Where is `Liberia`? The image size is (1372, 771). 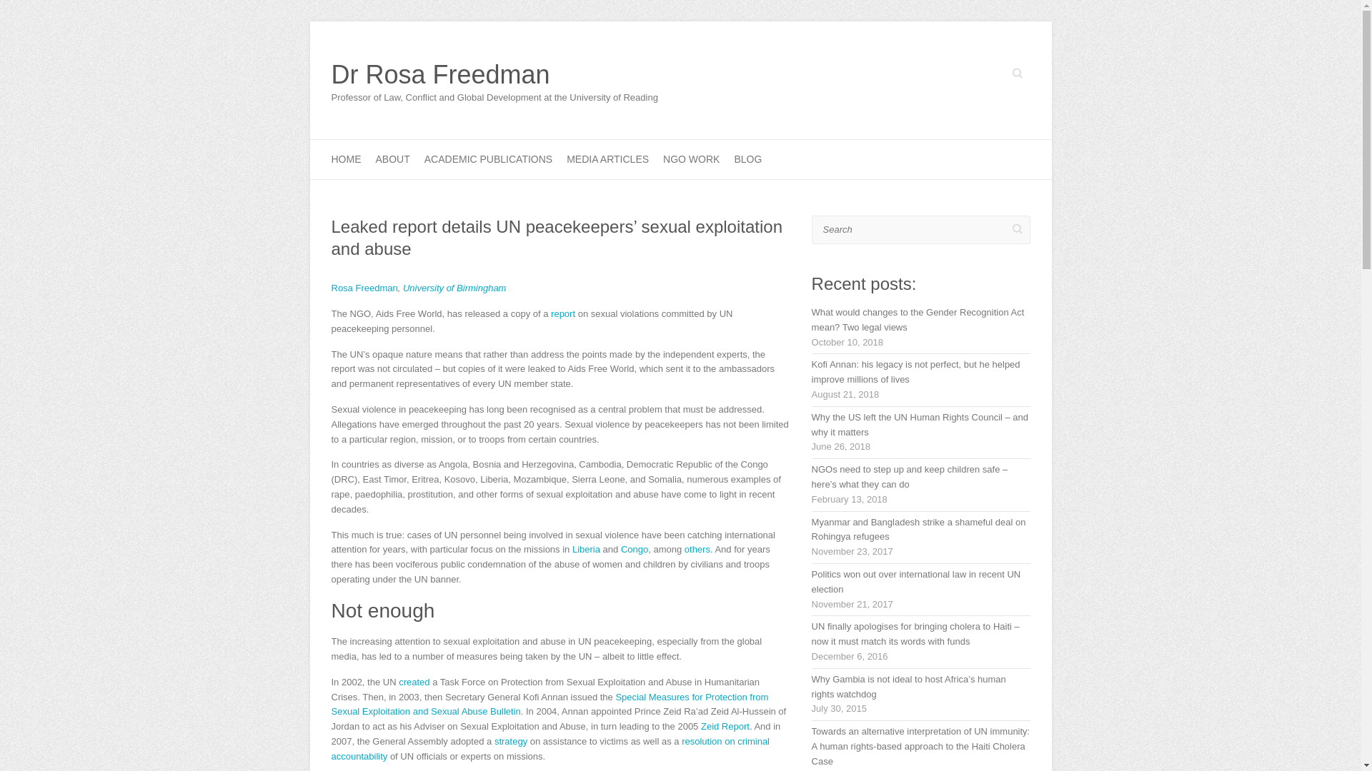 Liberia is located at coordinates (586, 549).